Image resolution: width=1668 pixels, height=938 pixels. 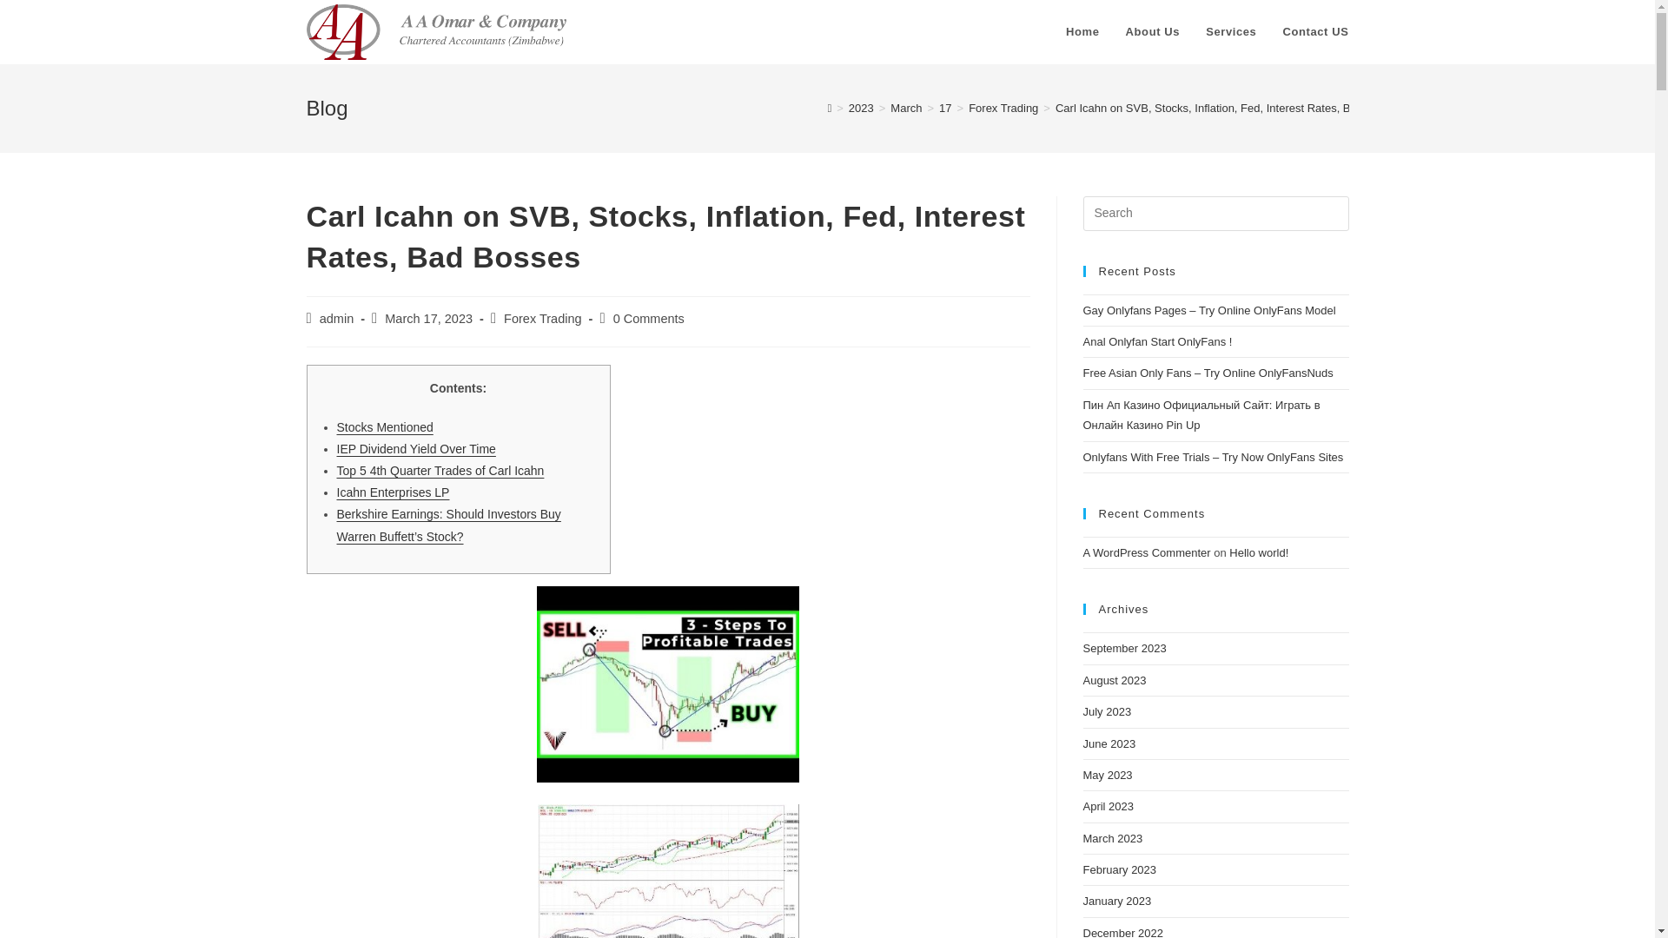 I want to click on Forex Trading, so click(x=542, y=318).